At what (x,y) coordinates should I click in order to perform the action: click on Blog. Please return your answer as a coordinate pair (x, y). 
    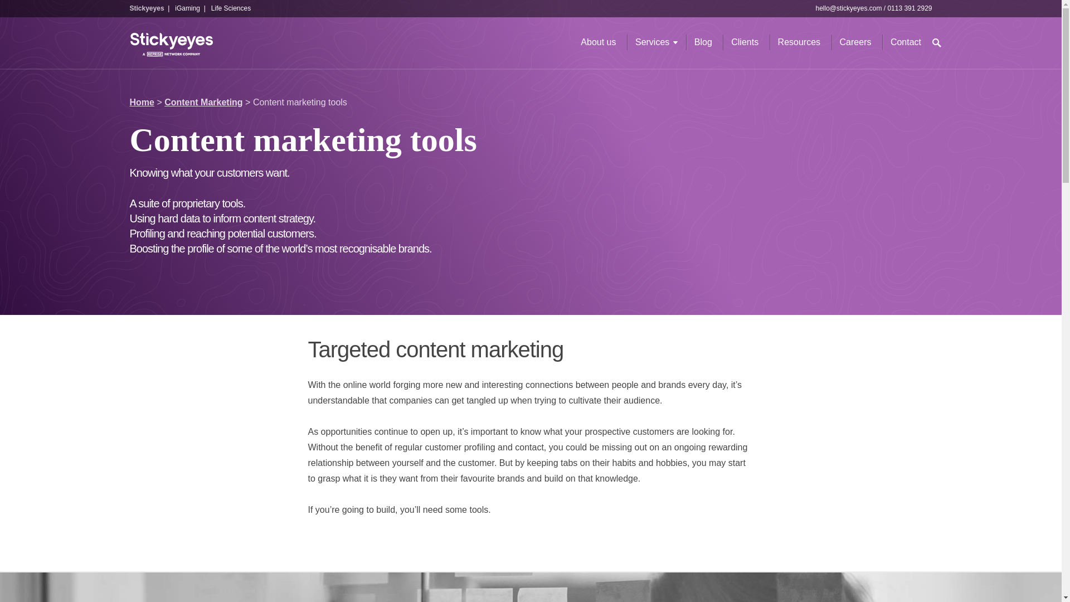
    Looking at the image, I should click on (703, 42).